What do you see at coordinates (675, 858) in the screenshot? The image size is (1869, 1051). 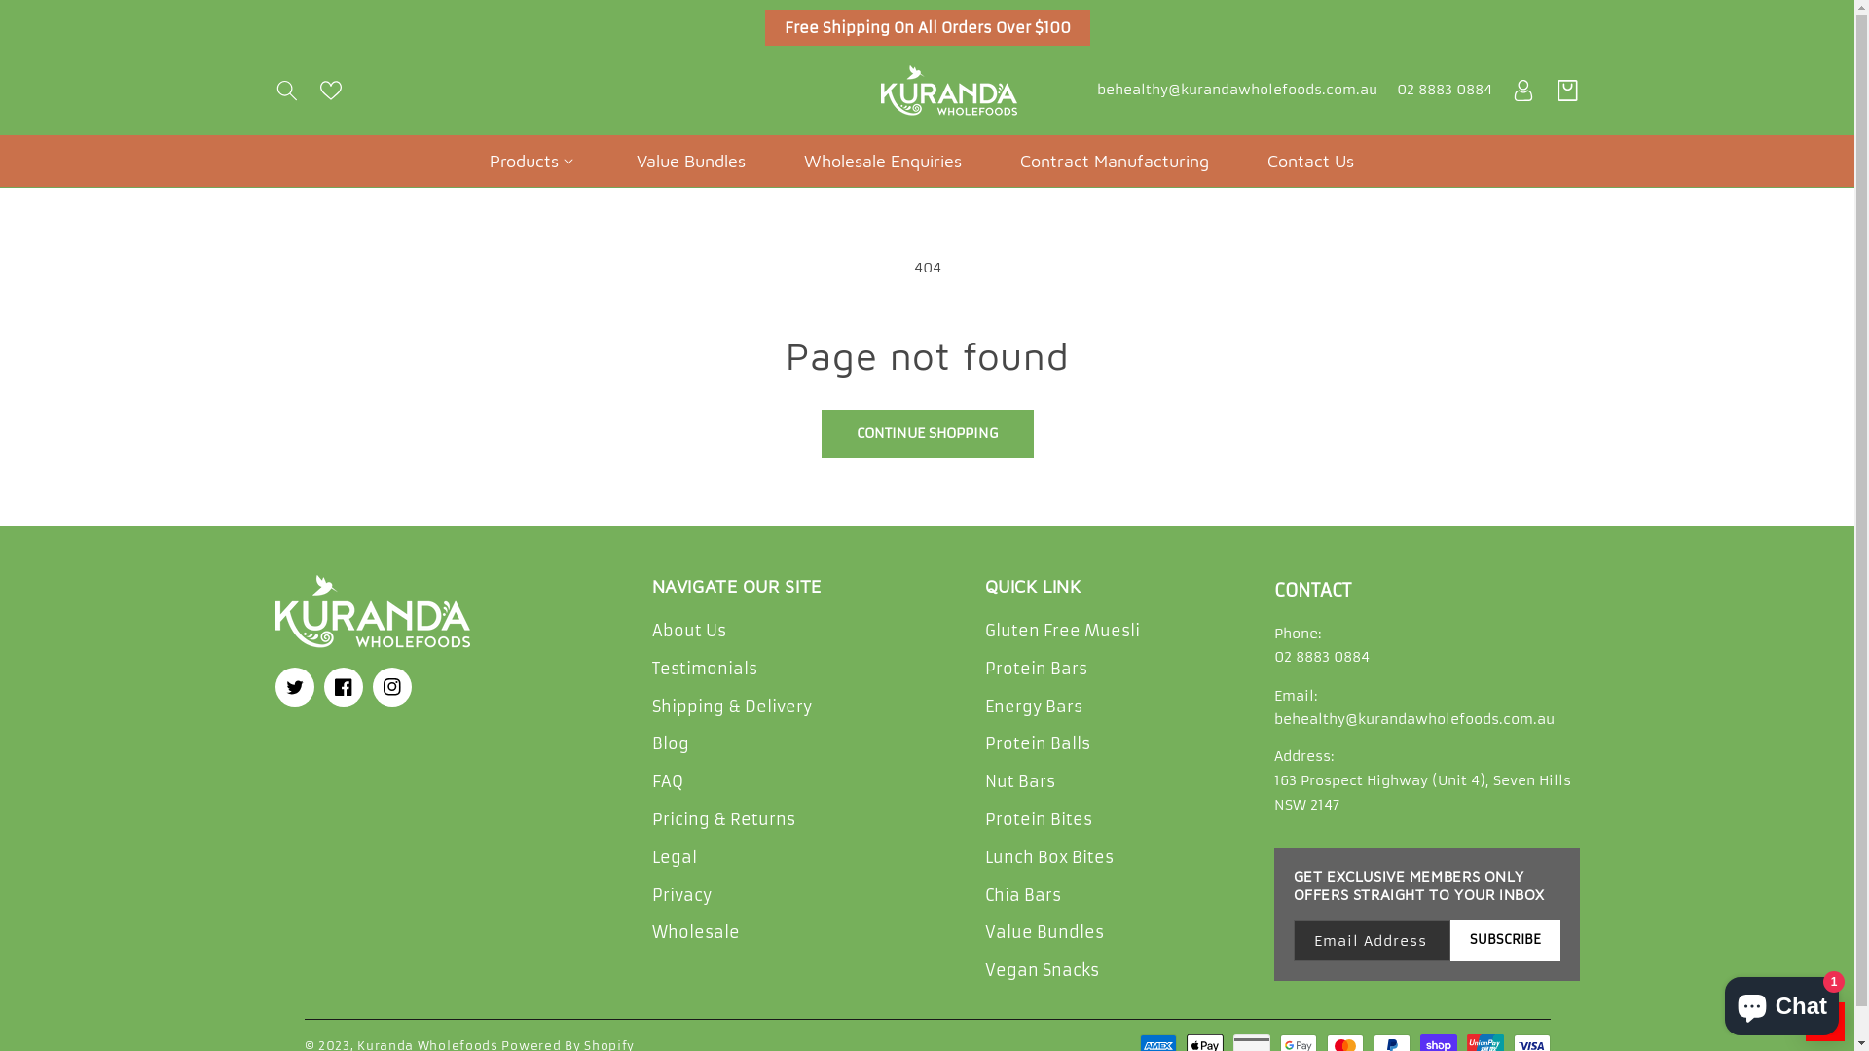 I see `Legal` at bounding box center [675, 858].